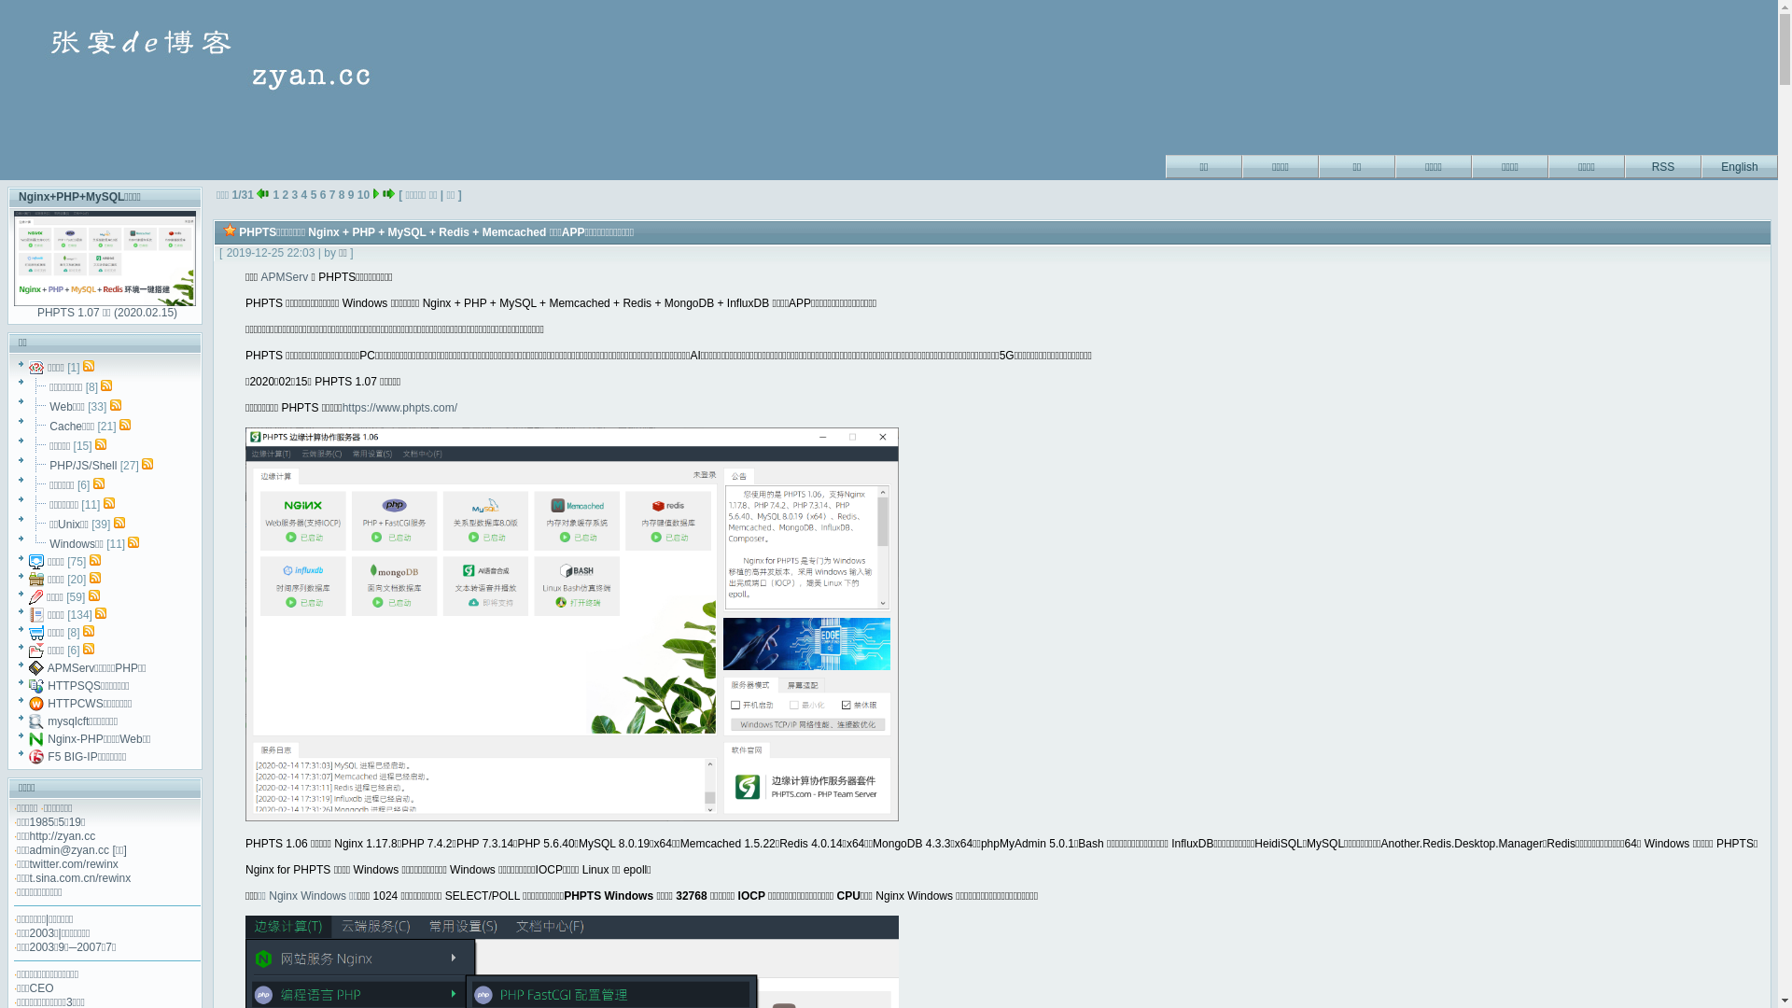  I want to click on https://www.phpts.com/, so click(399, 408).